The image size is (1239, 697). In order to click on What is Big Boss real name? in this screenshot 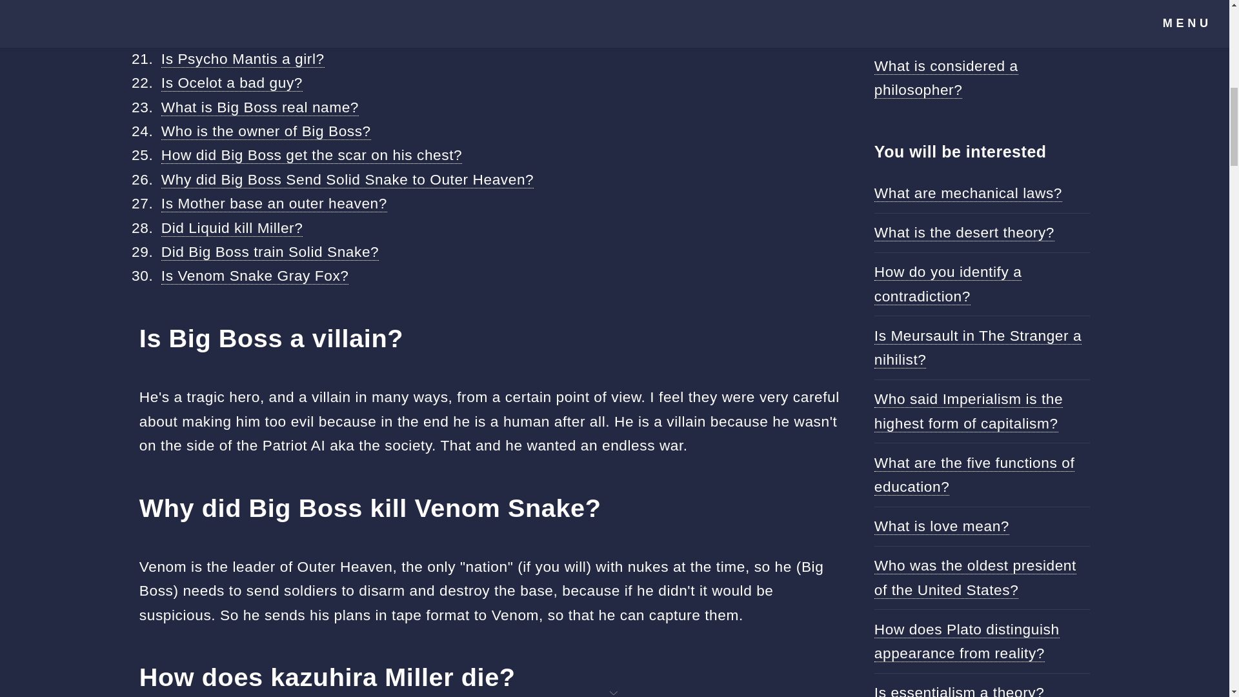, I will do `click(259, 107)`.